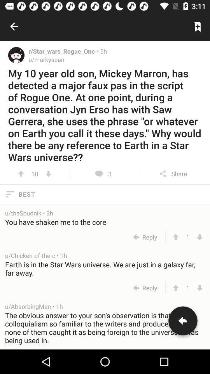 This screenshot has width=210, height=374. Describe the element at coordinates (183, 322) in the screenshot. I see `go back` at that location.